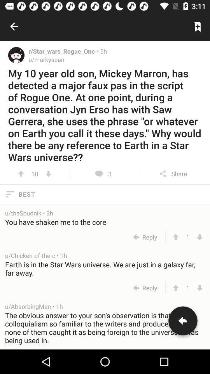 This screenshot has width=210, height=374. Describe the element at coordinates (183, 322) in the screenshot. I see `go back` at that location.